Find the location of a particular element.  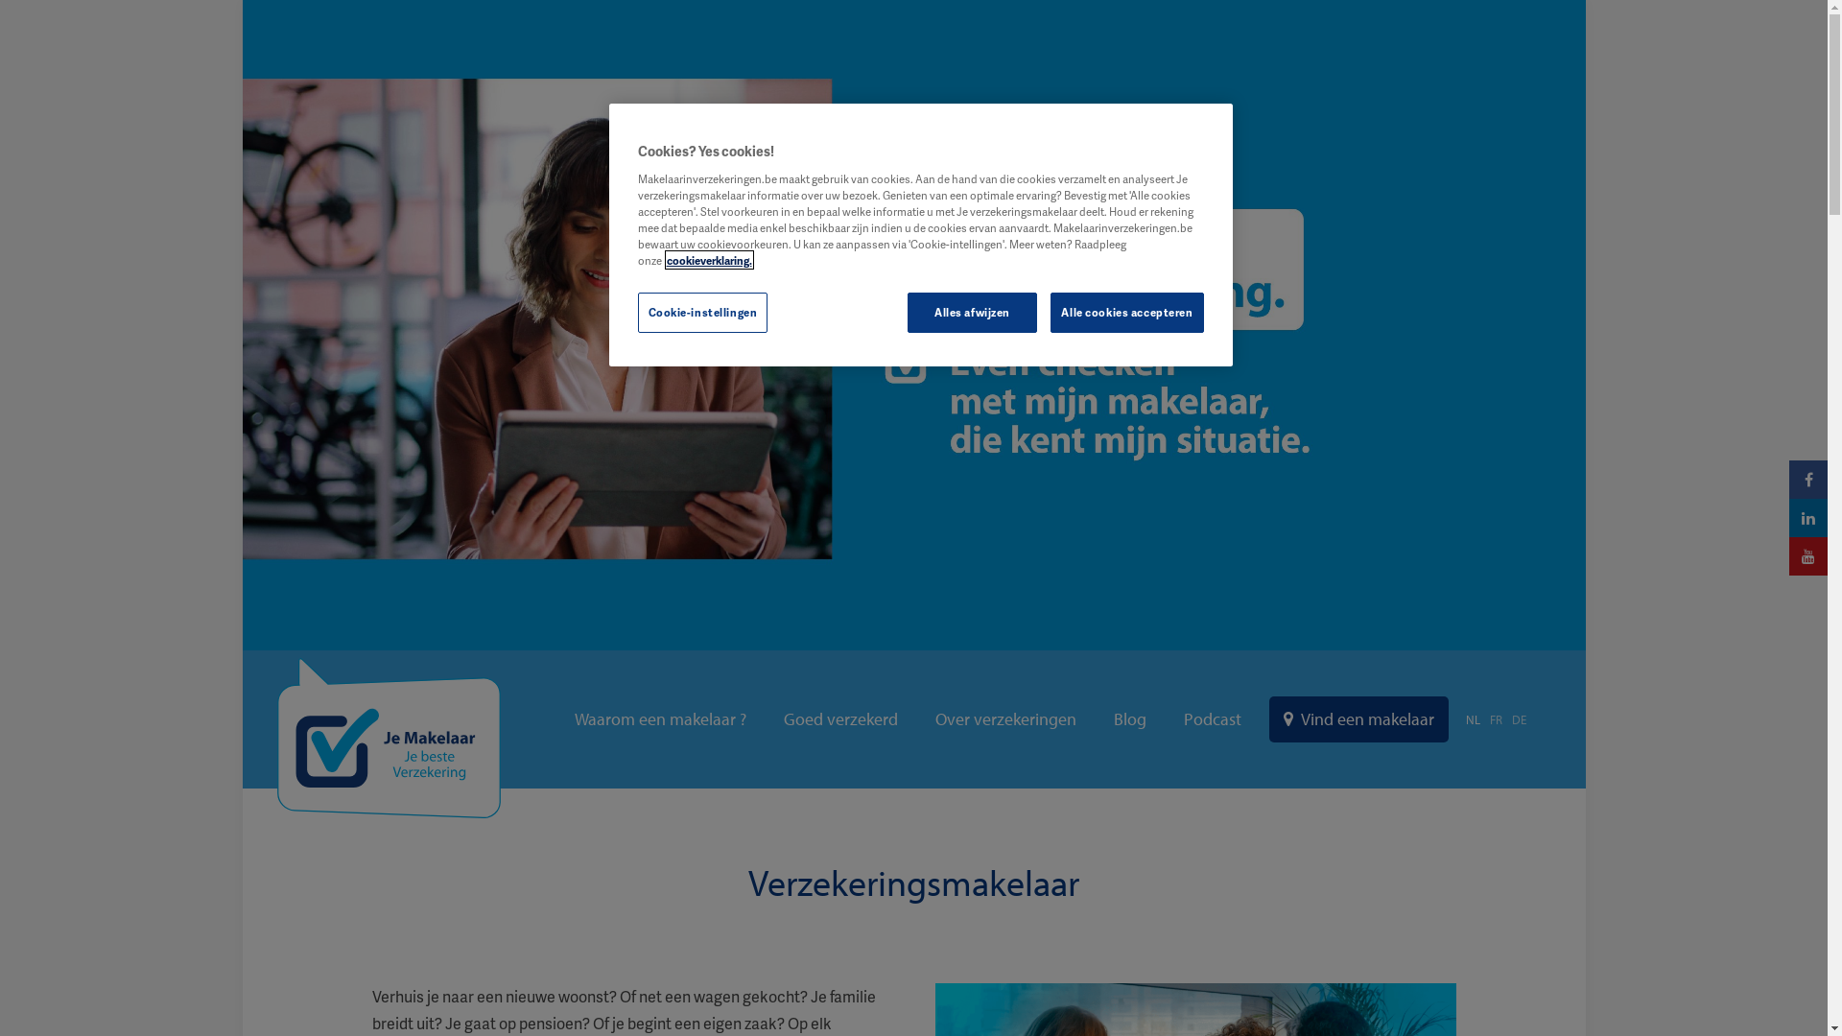

NL is located at coordinates (1474, 719).